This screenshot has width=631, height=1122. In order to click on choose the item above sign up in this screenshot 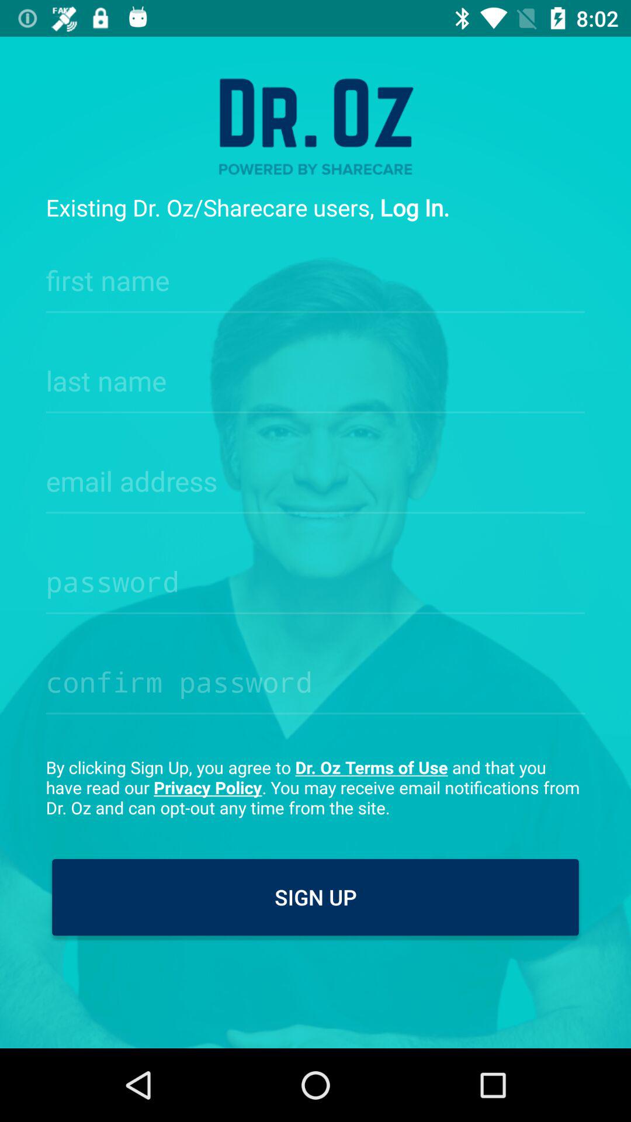, I will do `click(315, 787)`.